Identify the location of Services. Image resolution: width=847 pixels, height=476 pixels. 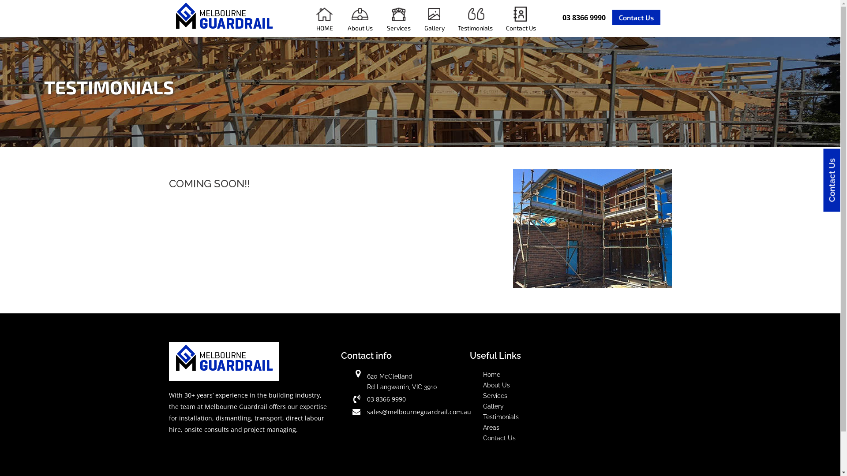
(399, 19).